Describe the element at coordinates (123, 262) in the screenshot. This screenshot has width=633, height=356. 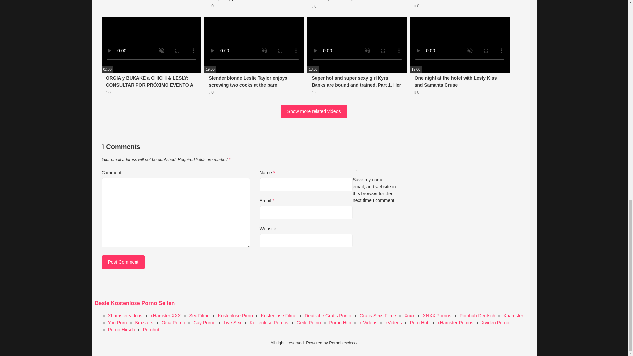
I see `LESLY SE GODE ET SUCE` at that location.